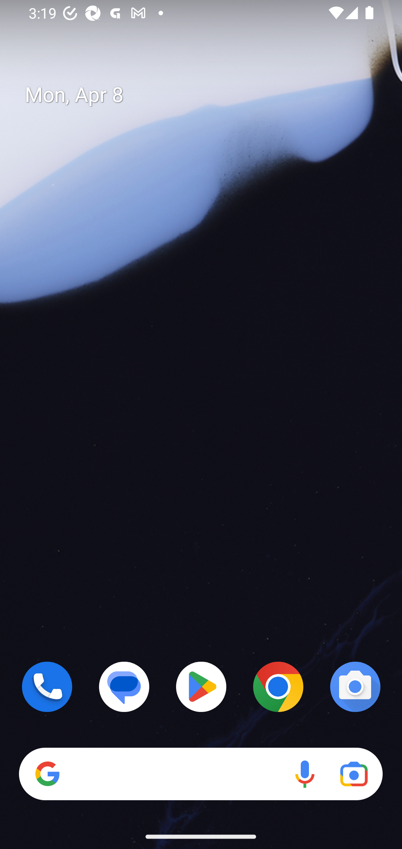 The width and height of the screenshot is (402, 849). I want to click on Messages, so click(124, 687).